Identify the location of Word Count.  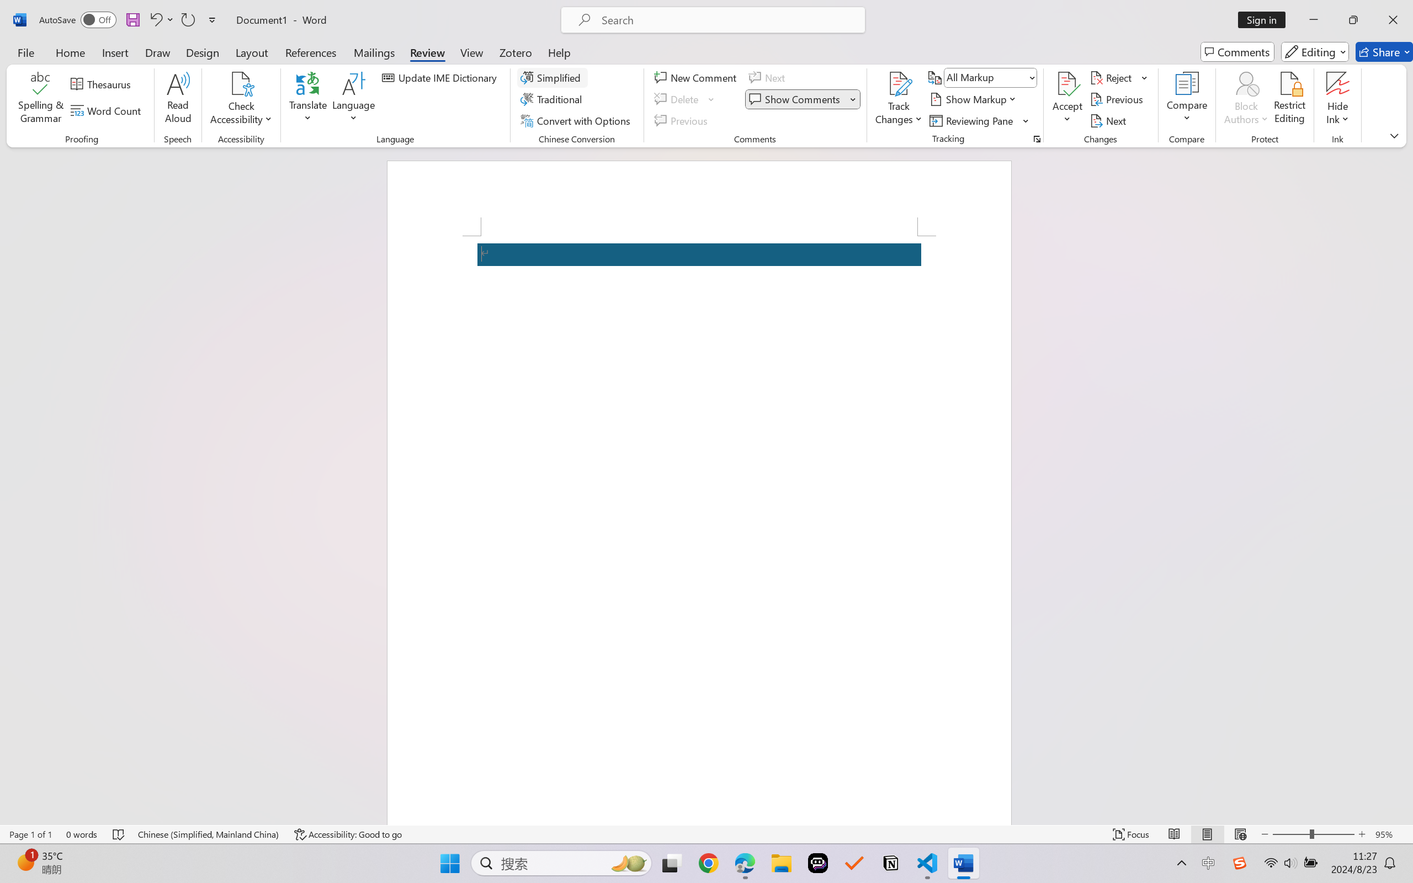
(108, 110).